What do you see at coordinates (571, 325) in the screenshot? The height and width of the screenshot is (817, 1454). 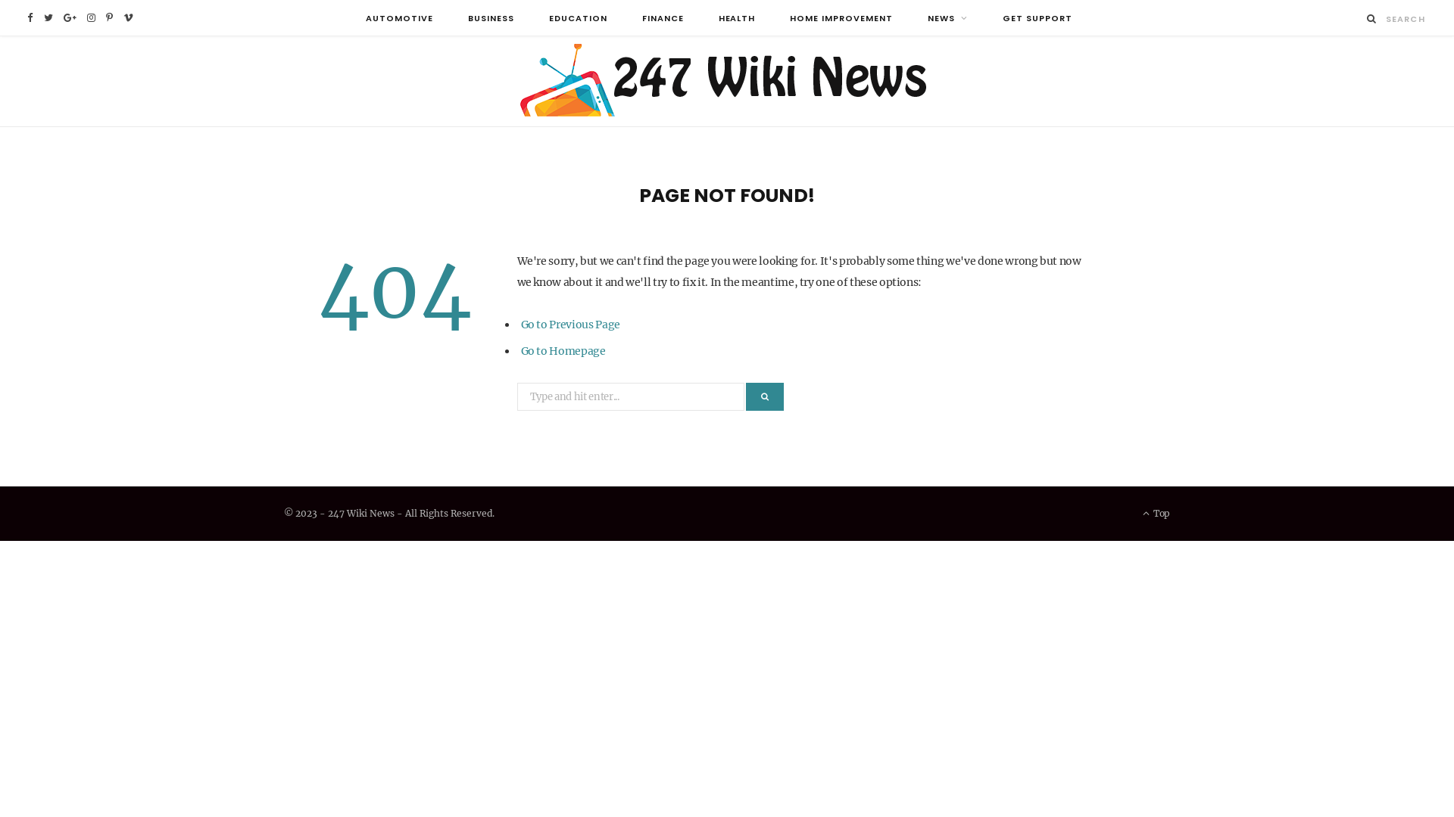 I see `Go to Previous Page` at bounding box center [571, 325].